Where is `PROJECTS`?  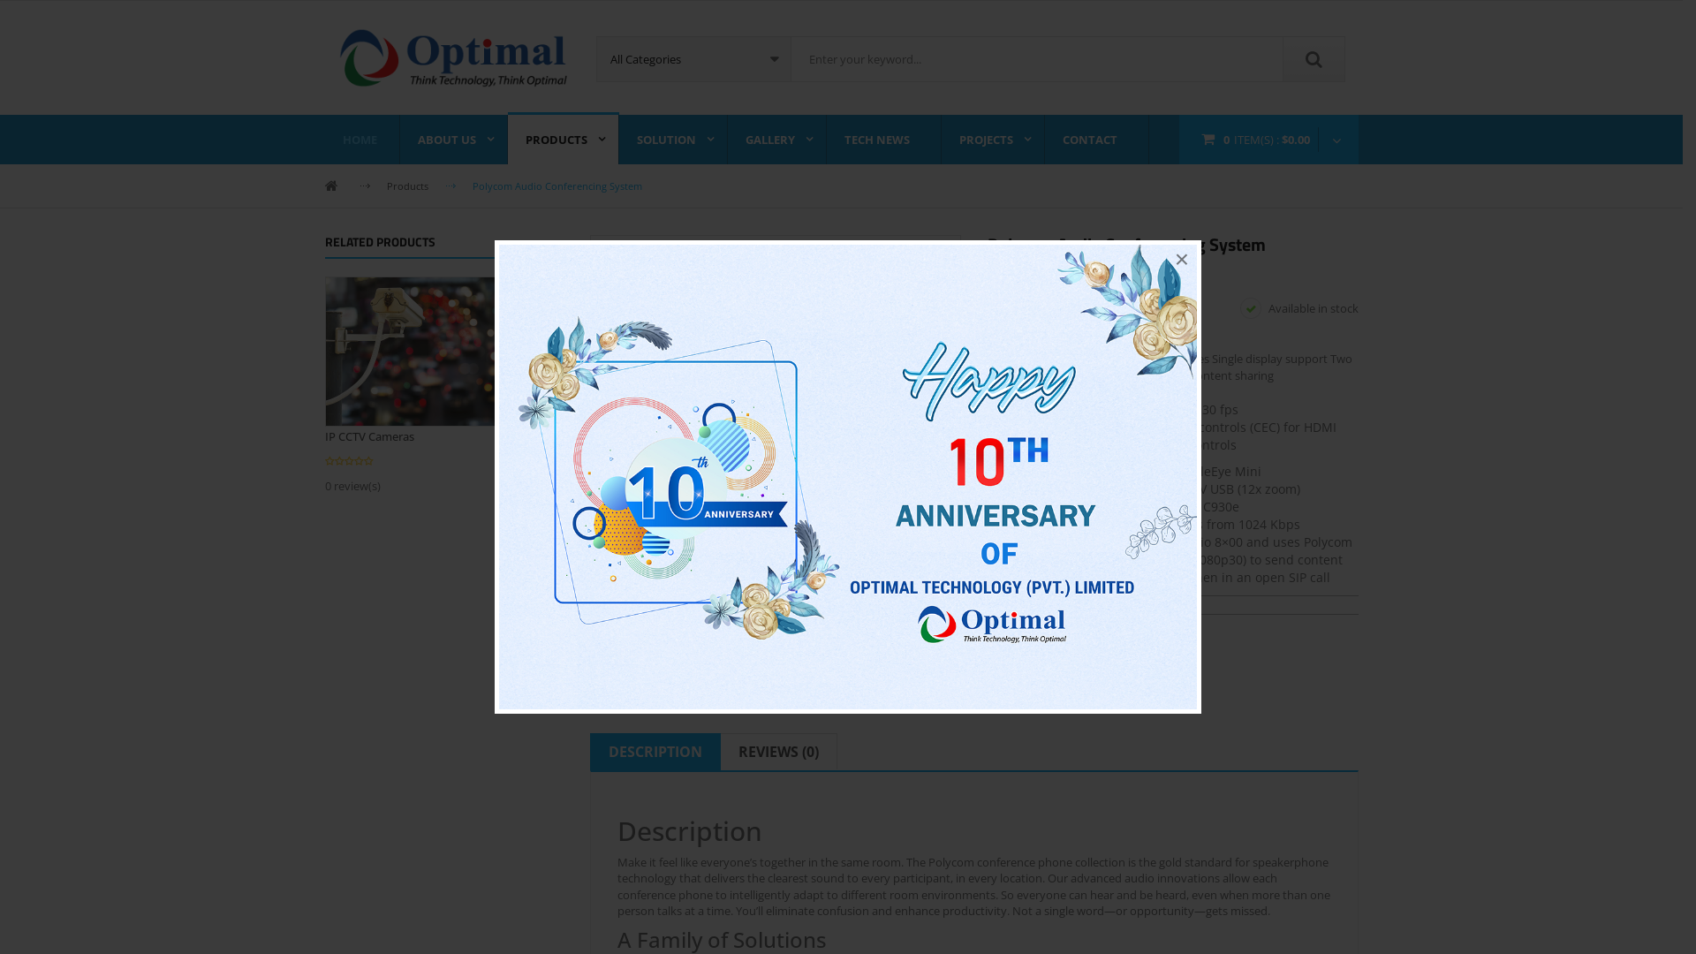
PROJECTS is located at coordinates (993, 140).